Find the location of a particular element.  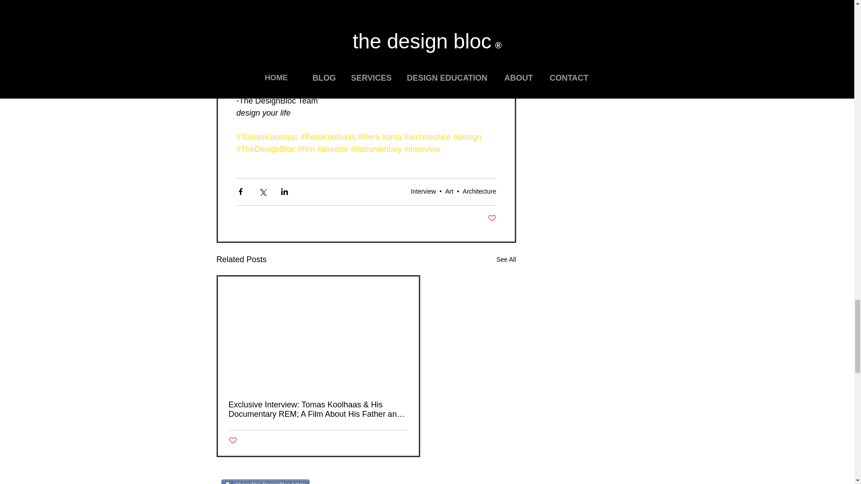

Interview is located at coordinates (423, 191).